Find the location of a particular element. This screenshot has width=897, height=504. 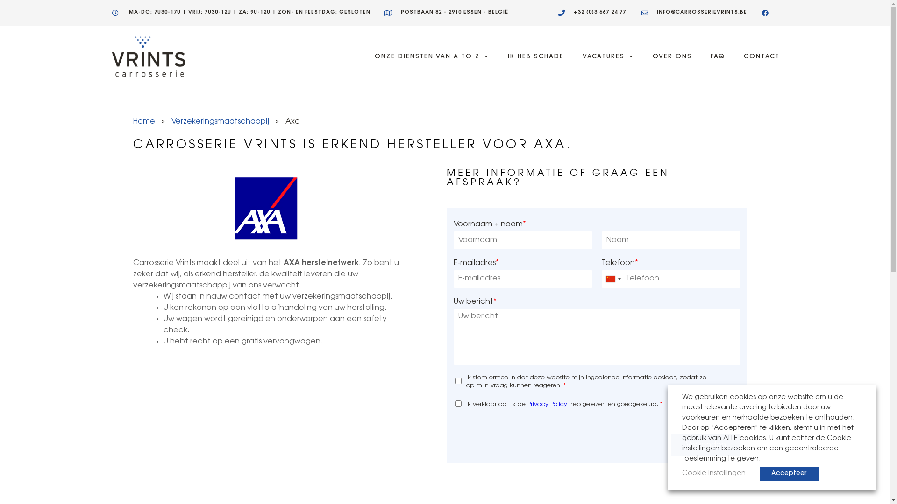

OVER ONS is located at coordinates (672, 57).